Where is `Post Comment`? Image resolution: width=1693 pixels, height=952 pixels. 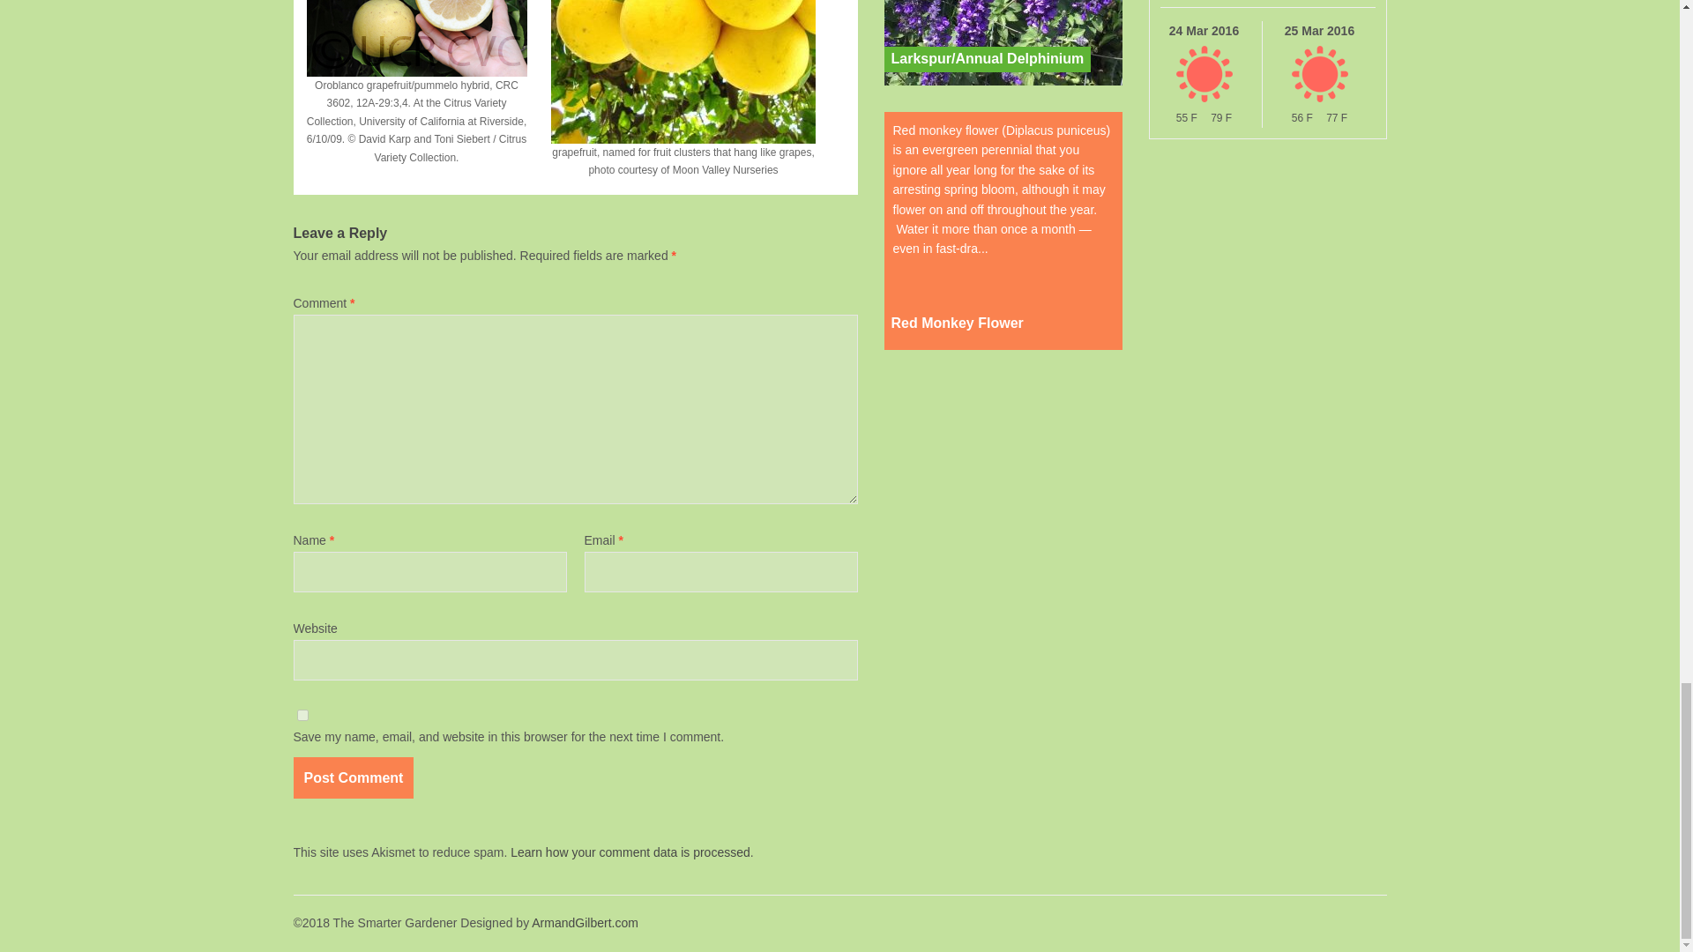
Post Comment is located at coordinates (353, 777).